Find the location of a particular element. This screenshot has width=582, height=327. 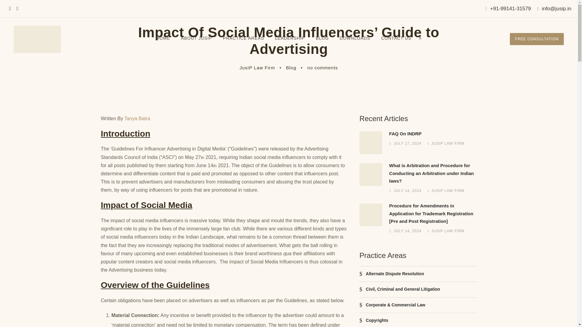

linkedin is located at coordinates (17, 8).